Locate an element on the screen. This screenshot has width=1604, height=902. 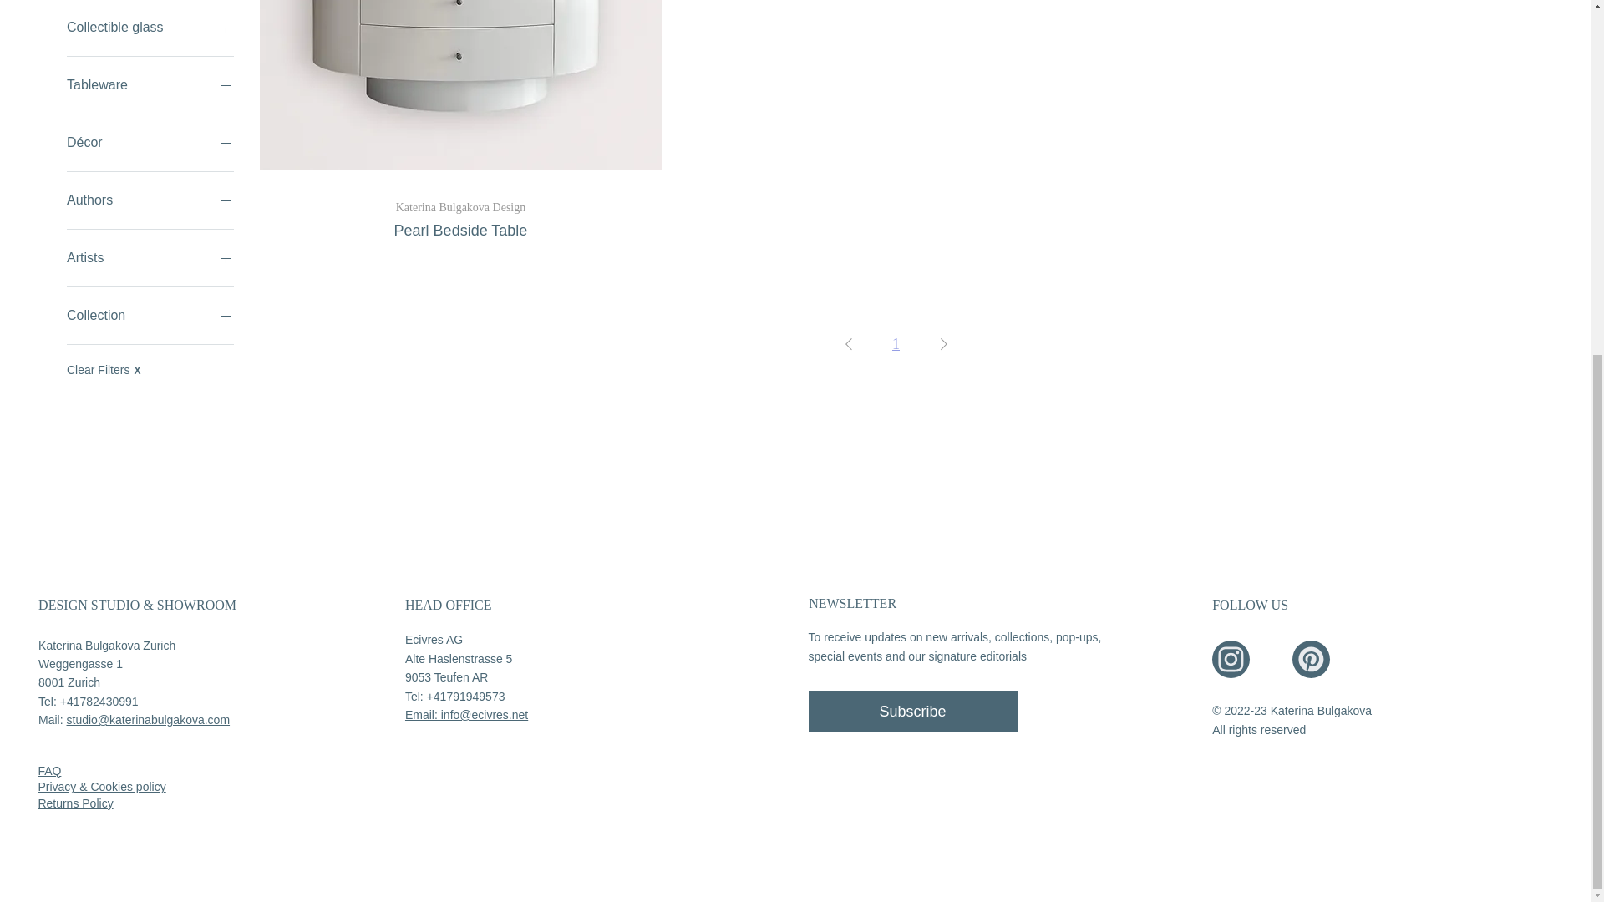
Authors is located at coordinates (150, 200).